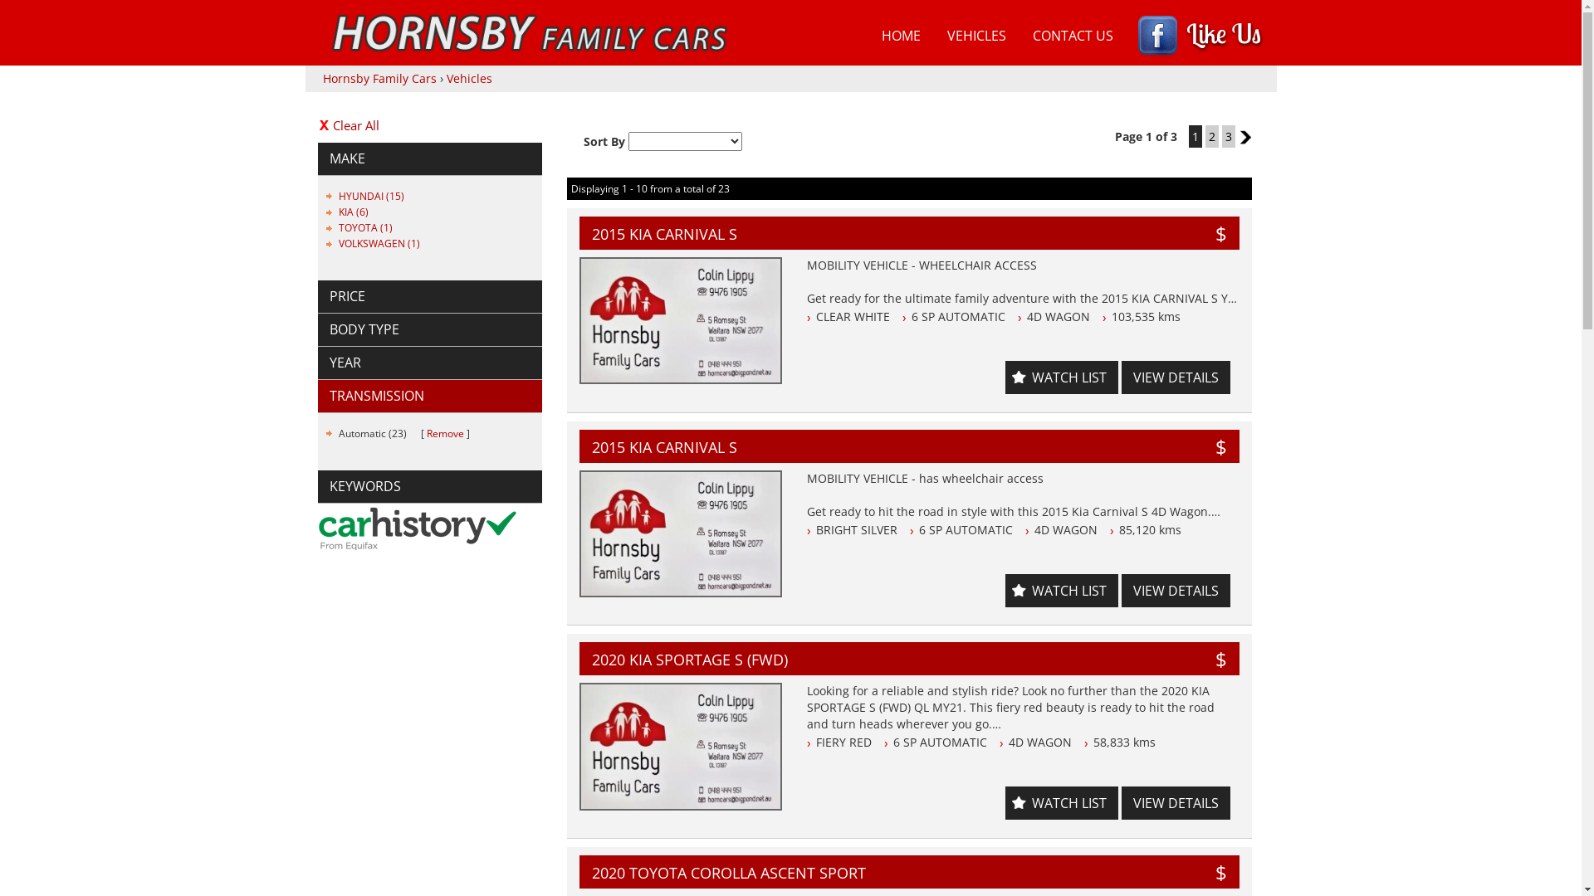 The height and width of the screenshot is (896, 1594). I want to click on 2020 KIA SPORTAGE S (FWD), so click(826, 660).